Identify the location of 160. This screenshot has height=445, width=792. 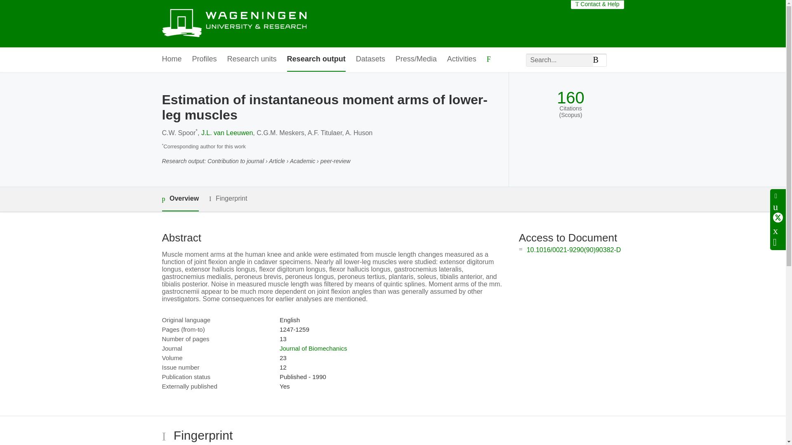
(570, 122).